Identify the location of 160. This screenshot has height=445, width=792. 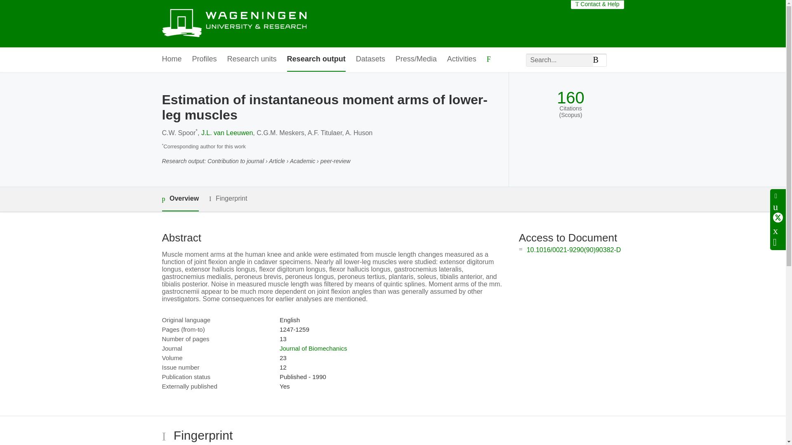
(570, 122).